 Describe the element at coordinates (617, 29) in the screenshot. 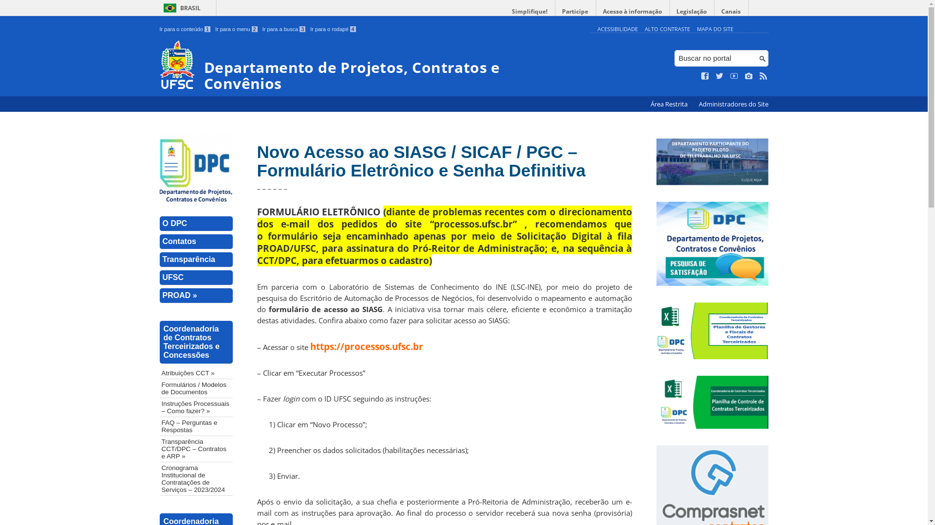

I see `ACESSIBILIDADE` at that location.